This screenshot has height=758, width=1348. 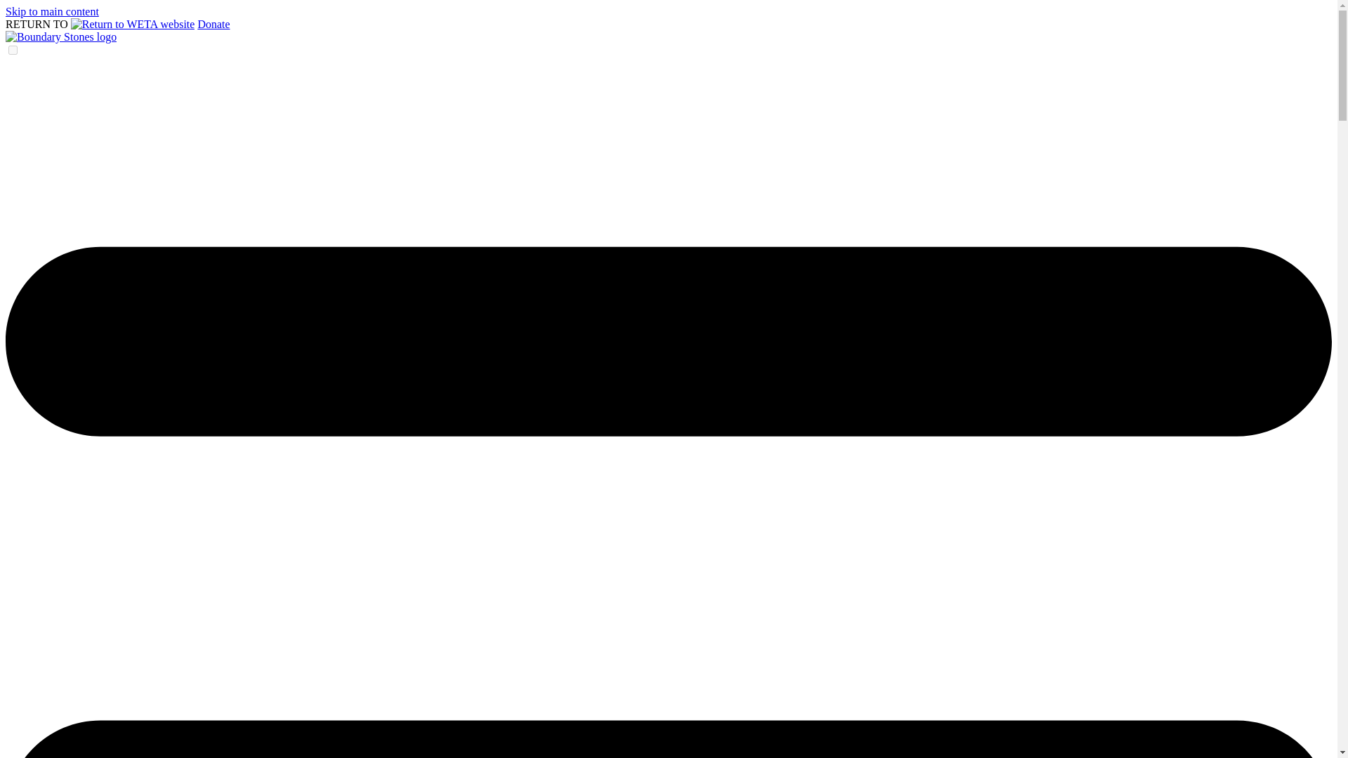 I want to click on Skip to main content, so click(x=52, y=11).